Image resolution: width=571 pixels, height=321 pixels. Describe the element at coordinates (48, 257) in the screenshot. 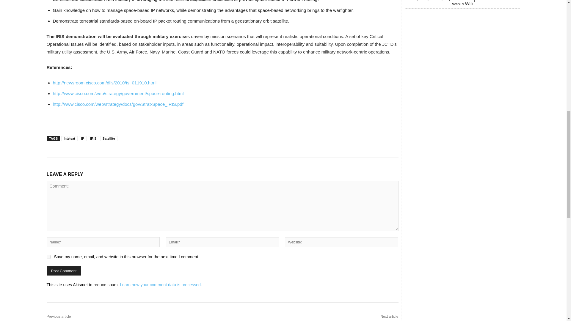

I see `yes` at that location.